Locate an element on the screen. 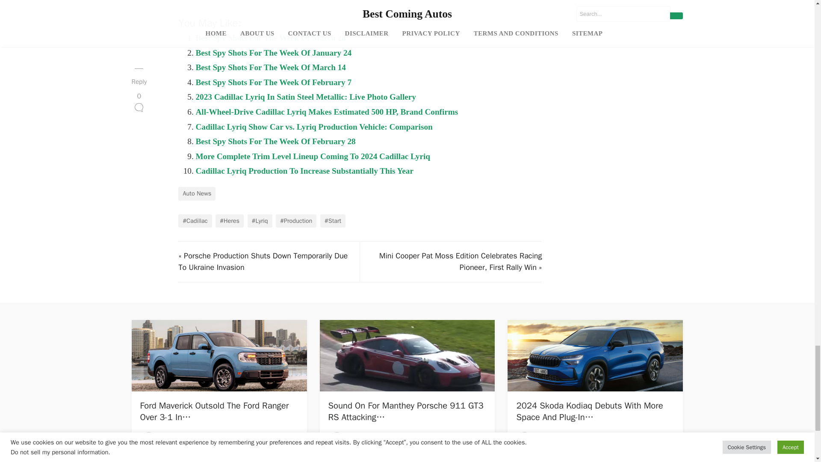 Image resolution: width=821 pixels, height=462 pixels. Auto News is located at coordinates (197, 193).